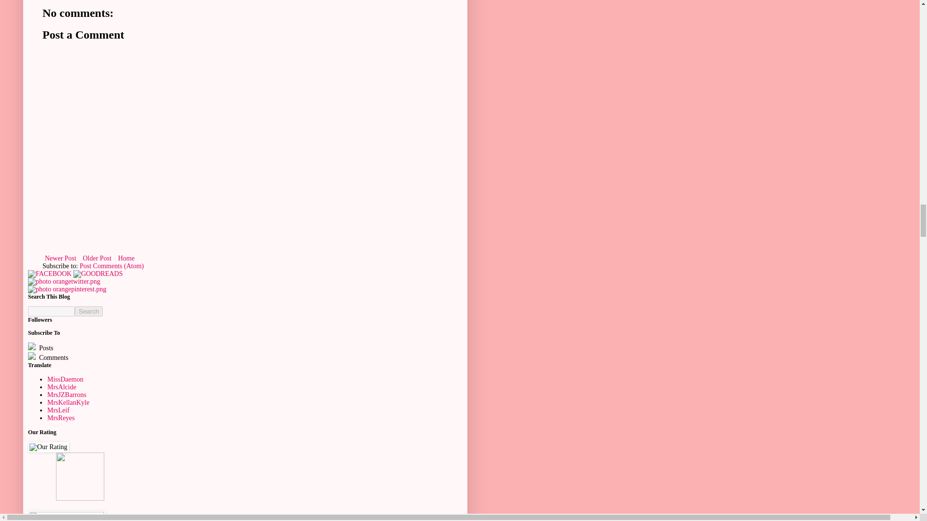 This screenshot has height=521, width=927. I want to click on Older Post, so click(97, 258).